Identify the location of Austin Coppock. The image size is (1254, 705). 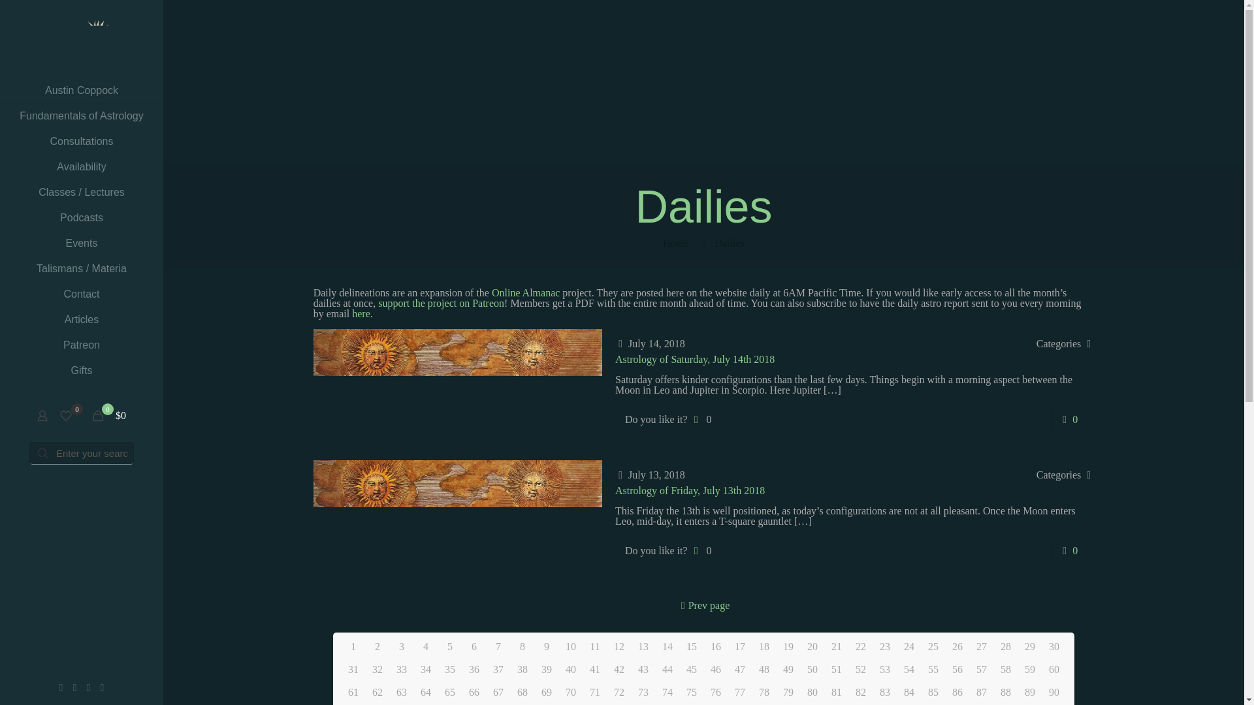
(81, 39).